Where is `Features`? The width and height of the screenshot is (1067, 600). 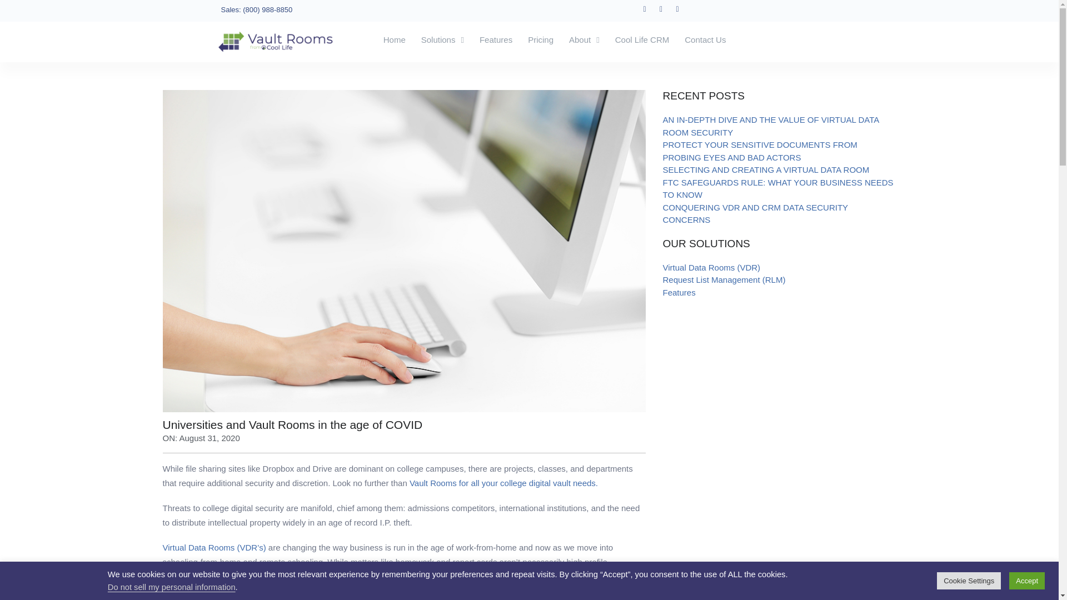
Features is located at coordinates (496, 40).